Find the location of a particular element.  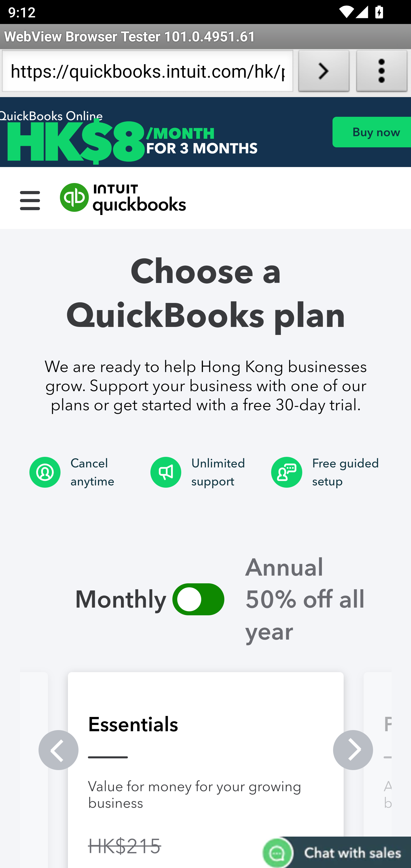

Monthly  is located at coordinates (198, 599).